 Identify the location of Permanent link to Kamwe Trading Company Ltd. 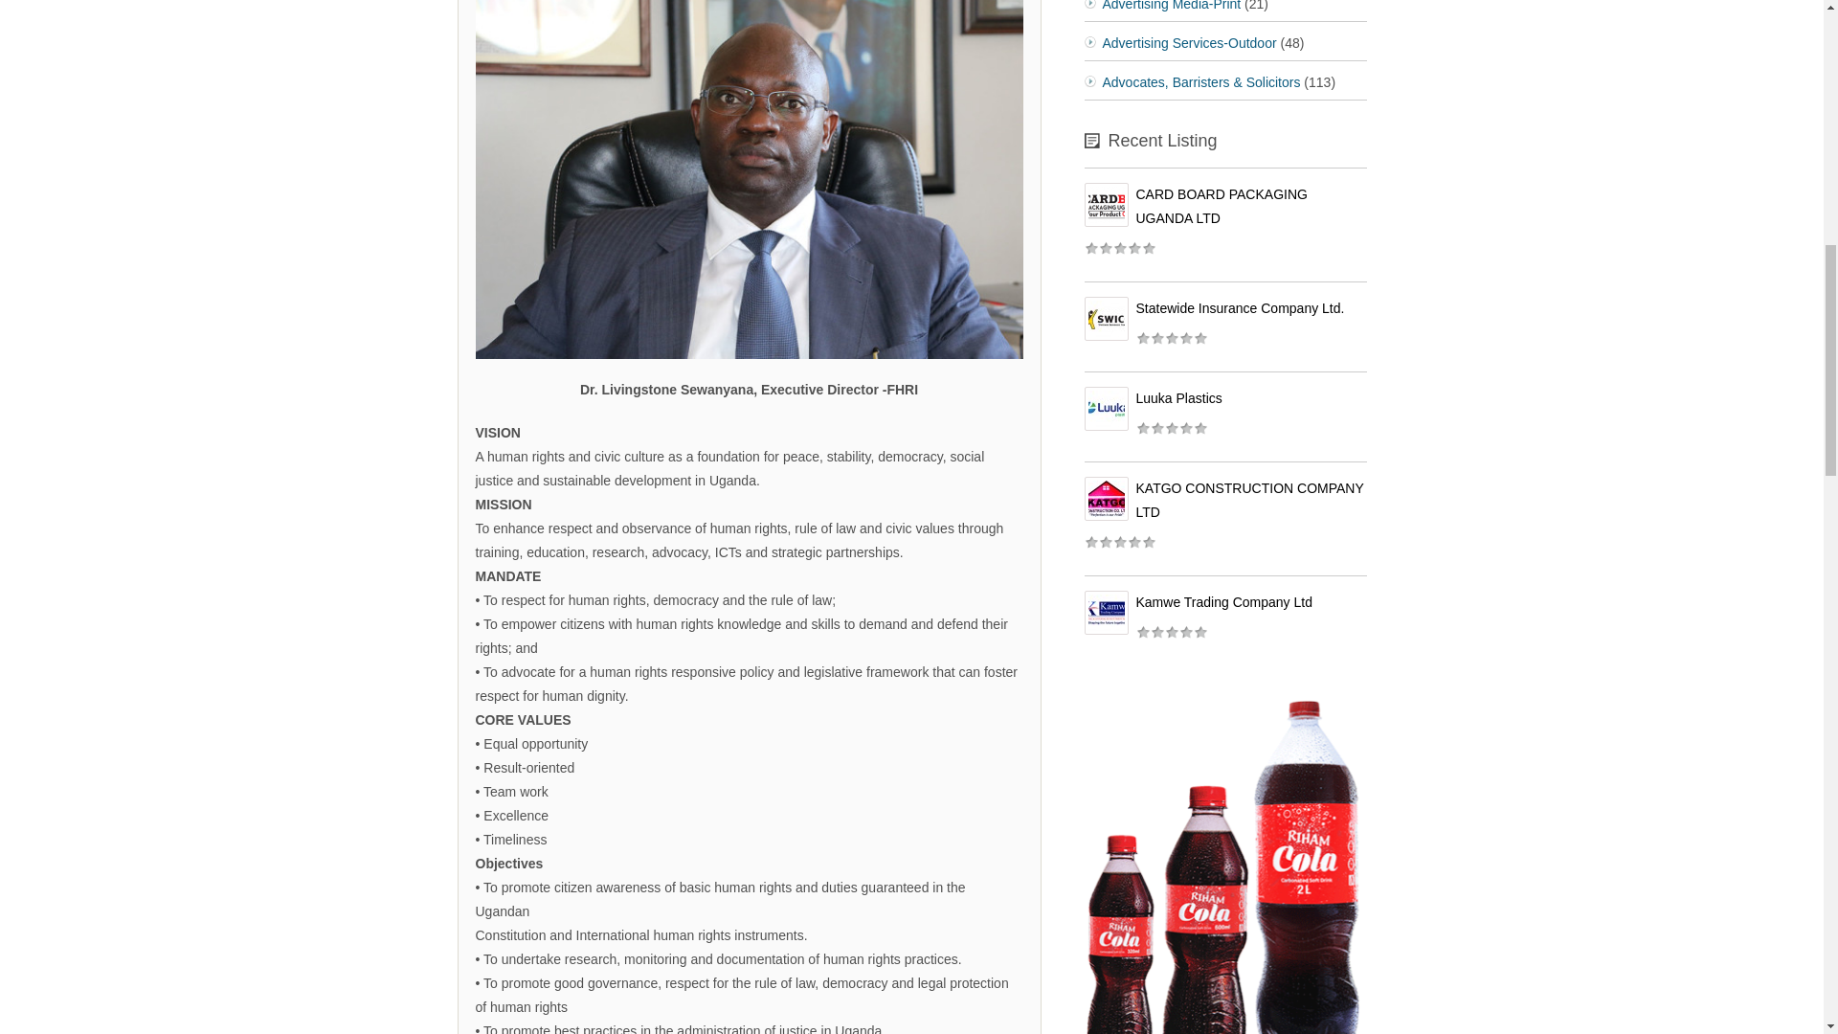
(1223, 602).